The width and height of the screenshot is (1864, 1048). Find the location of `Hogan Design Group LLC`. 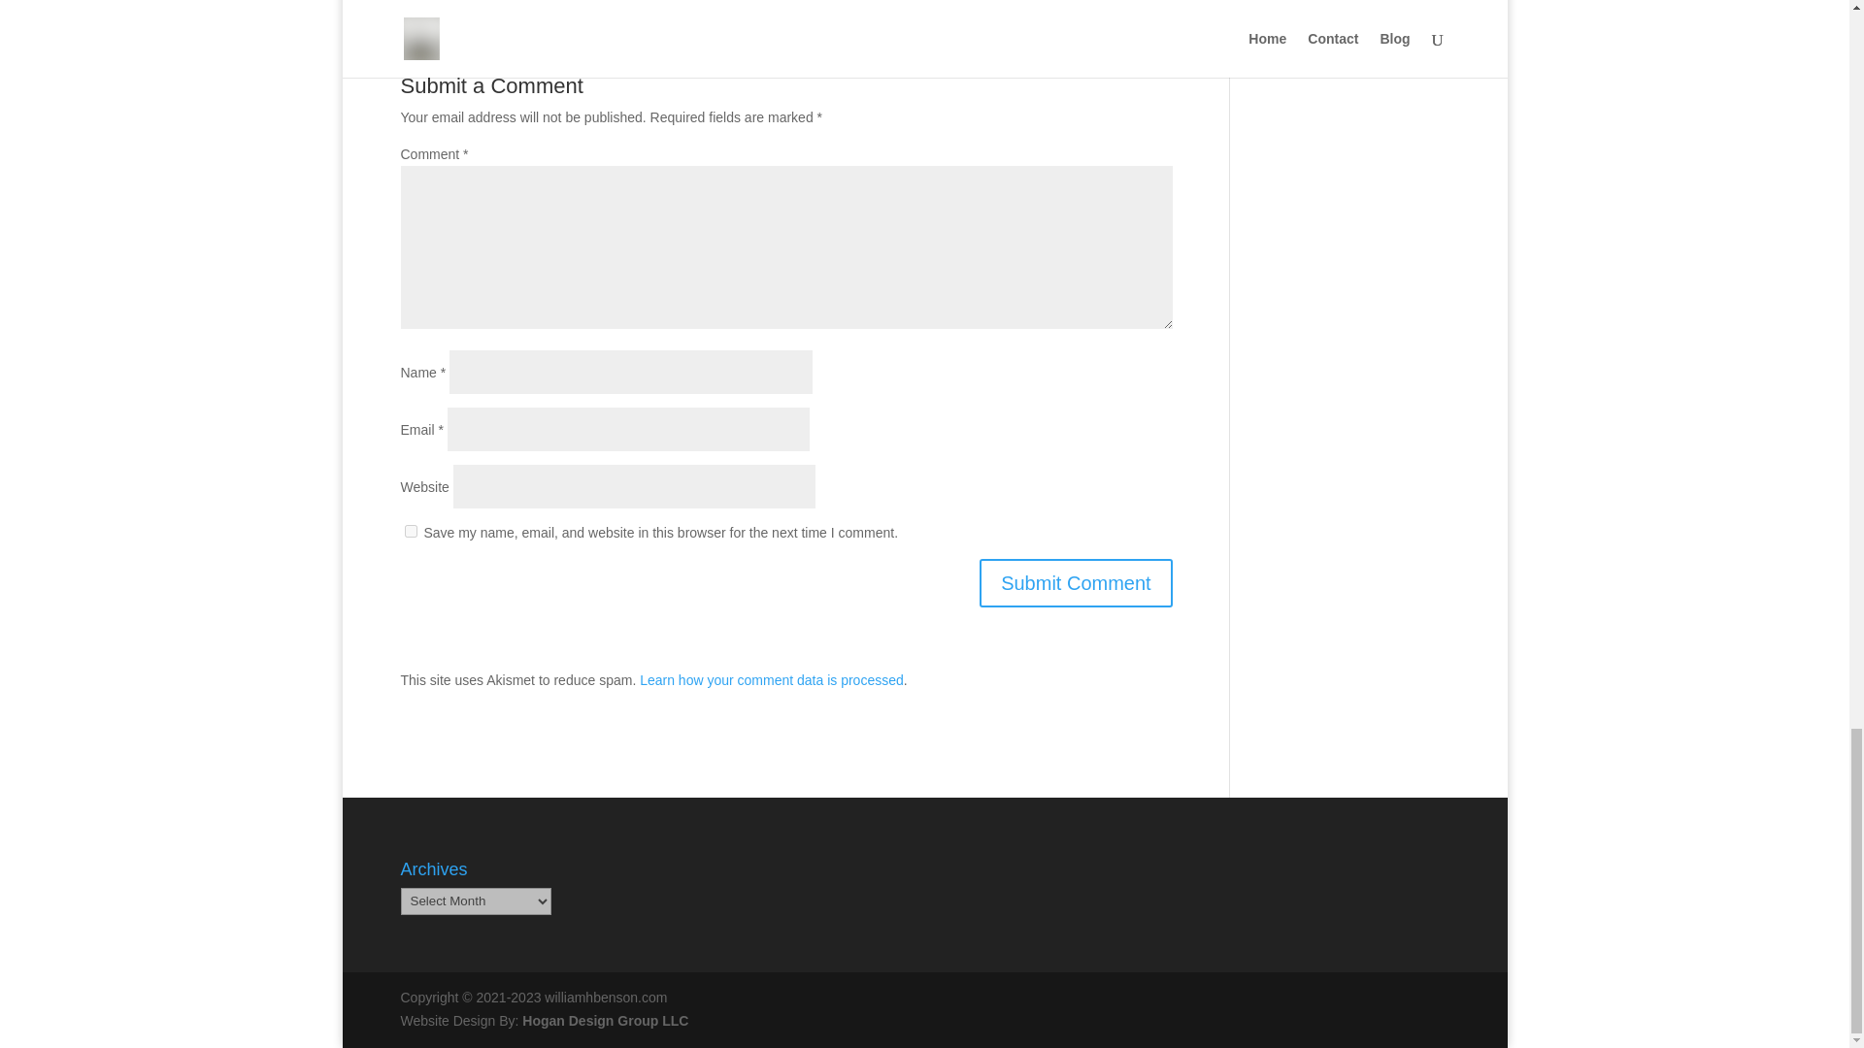

Hogan Design Group LLC is located at coordinates (604, 1021).